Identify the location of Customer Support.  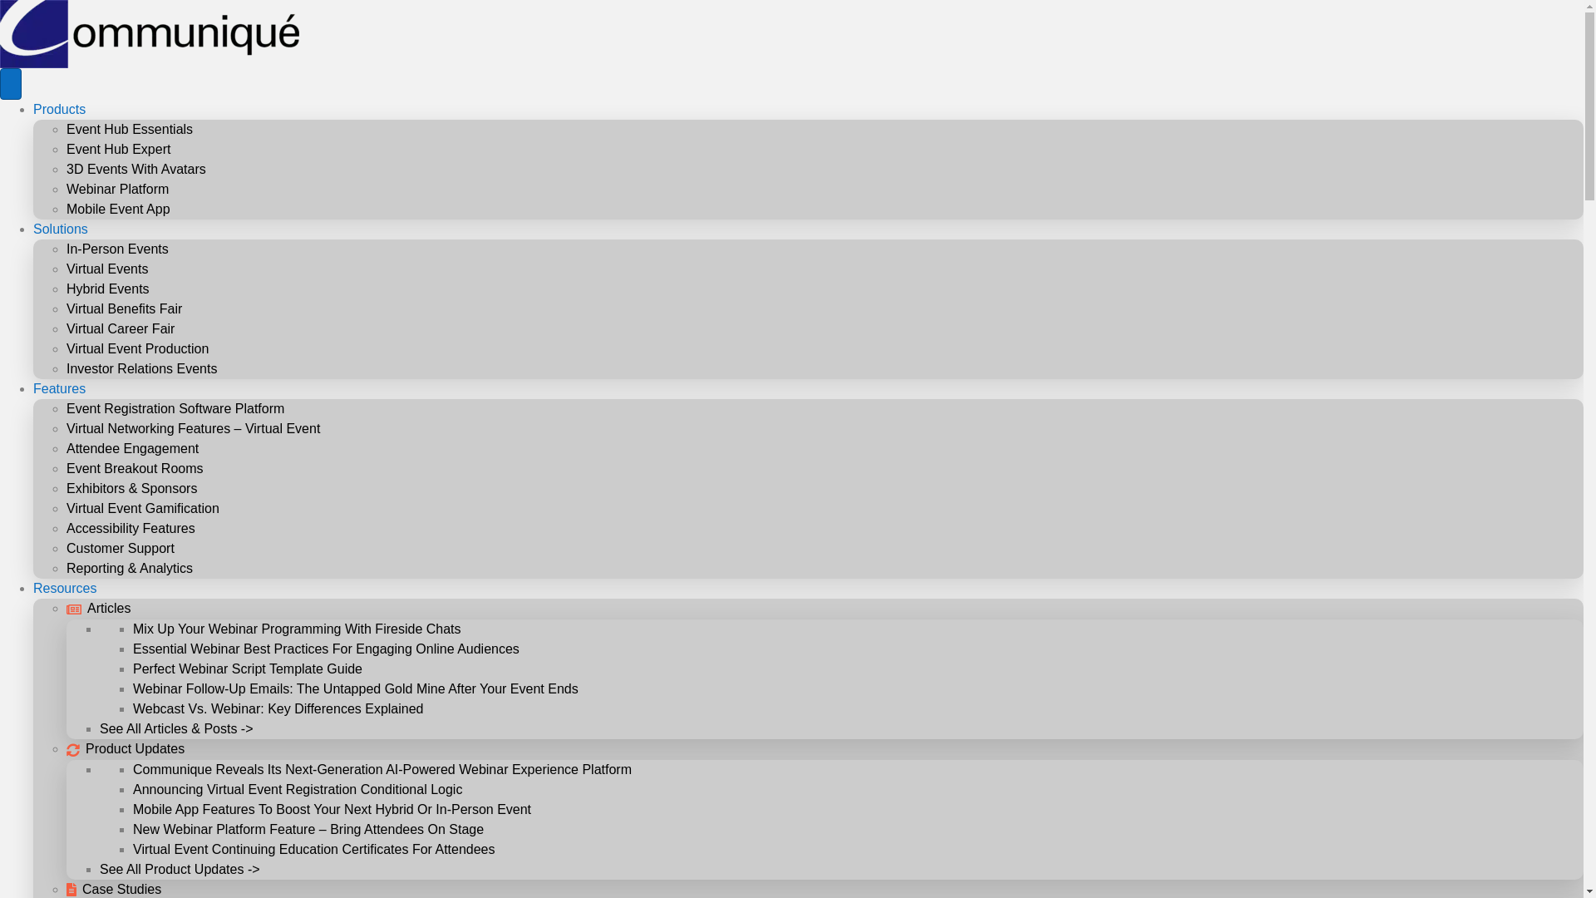
(120, 549).